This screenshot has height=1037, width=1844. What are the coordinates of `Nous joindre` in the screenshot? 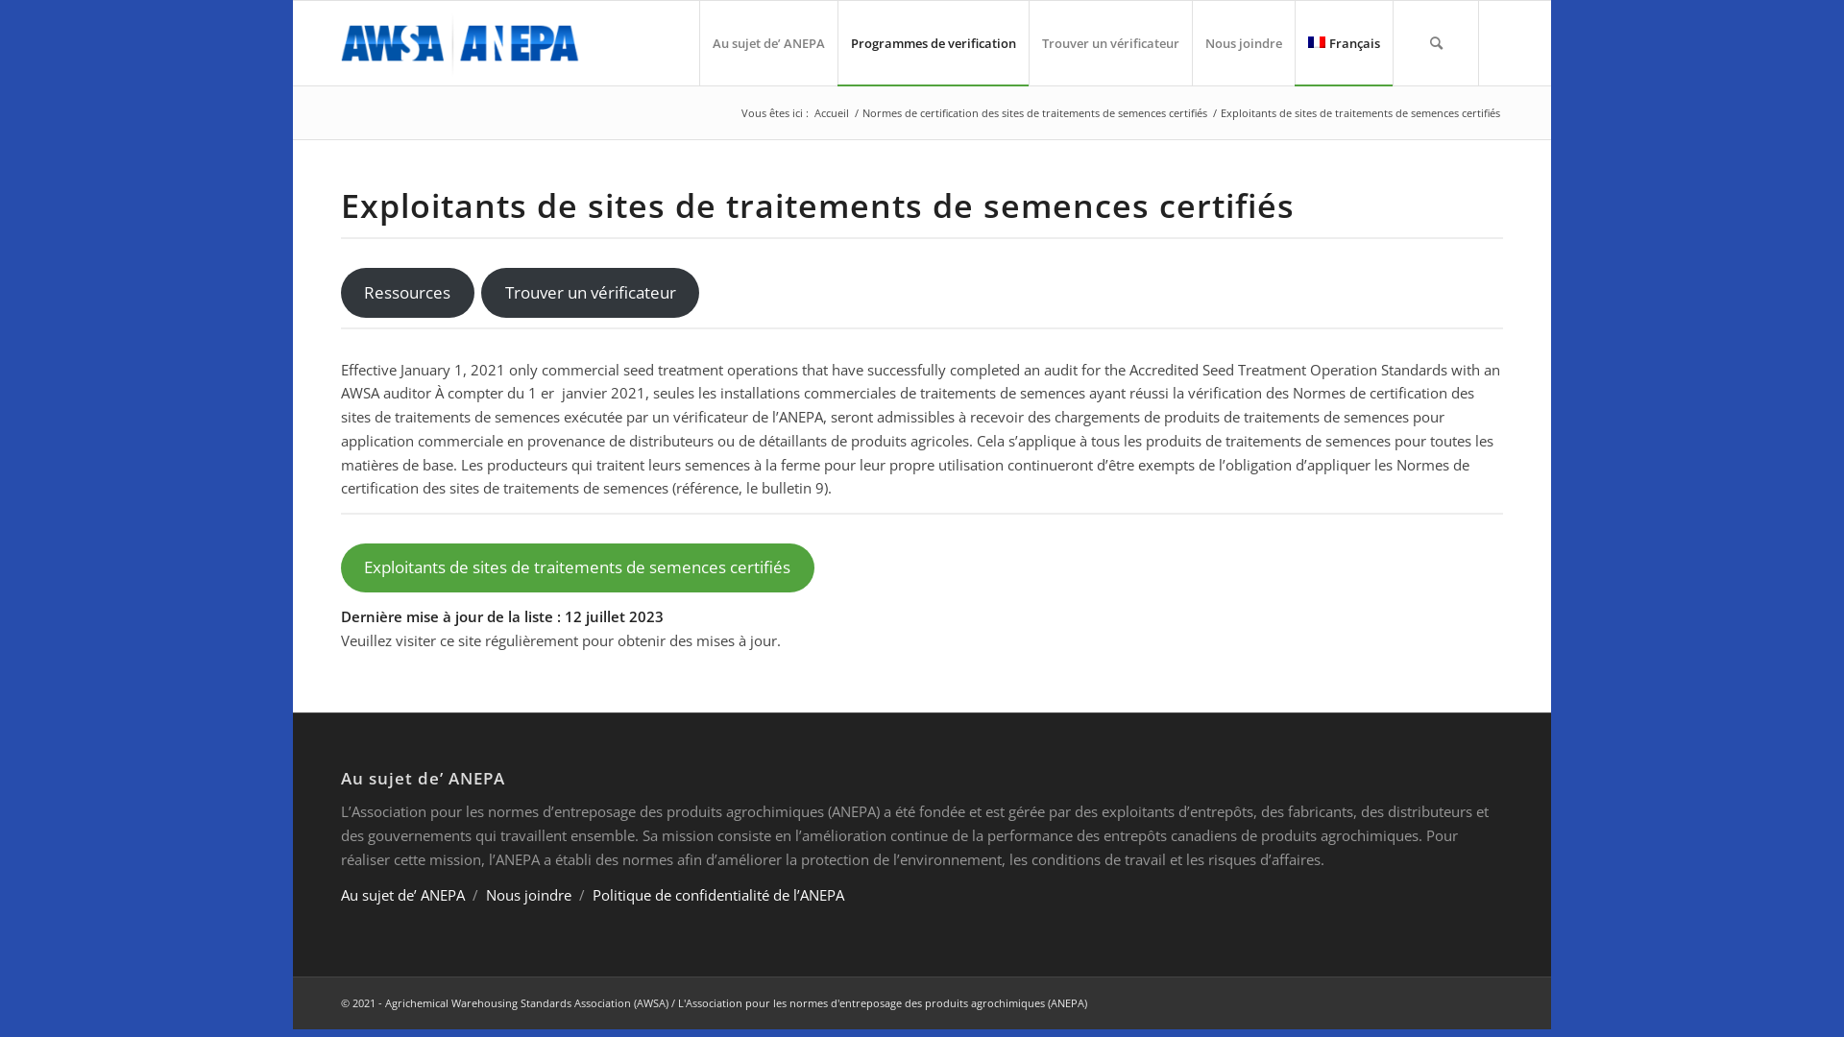 It's located at (528, 895).